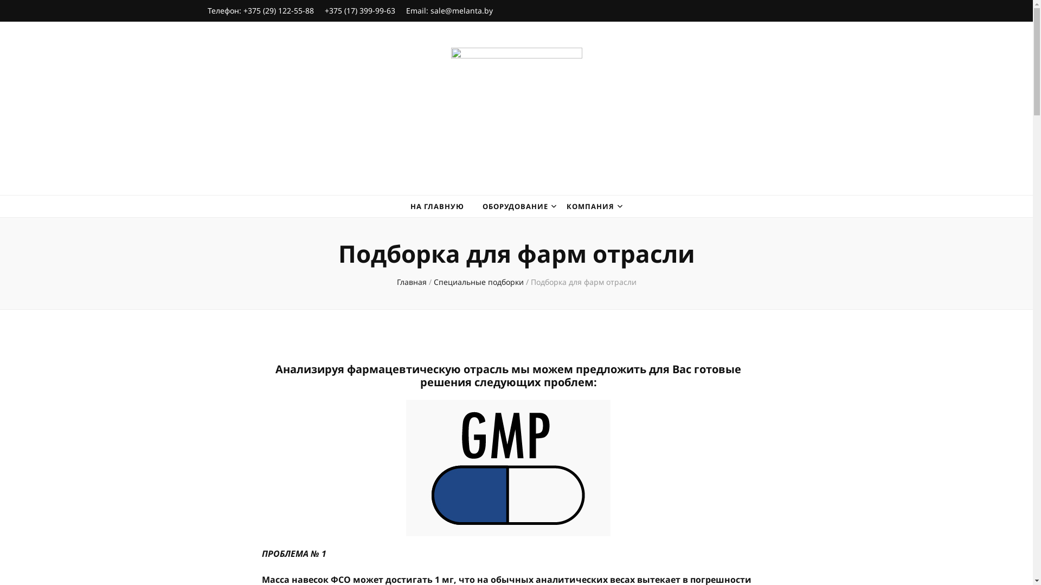  What do you see at coordinates (359, 11) in the screenshot?
I see `+375 (17) 399-99-63` at bounding box center [359, 11].